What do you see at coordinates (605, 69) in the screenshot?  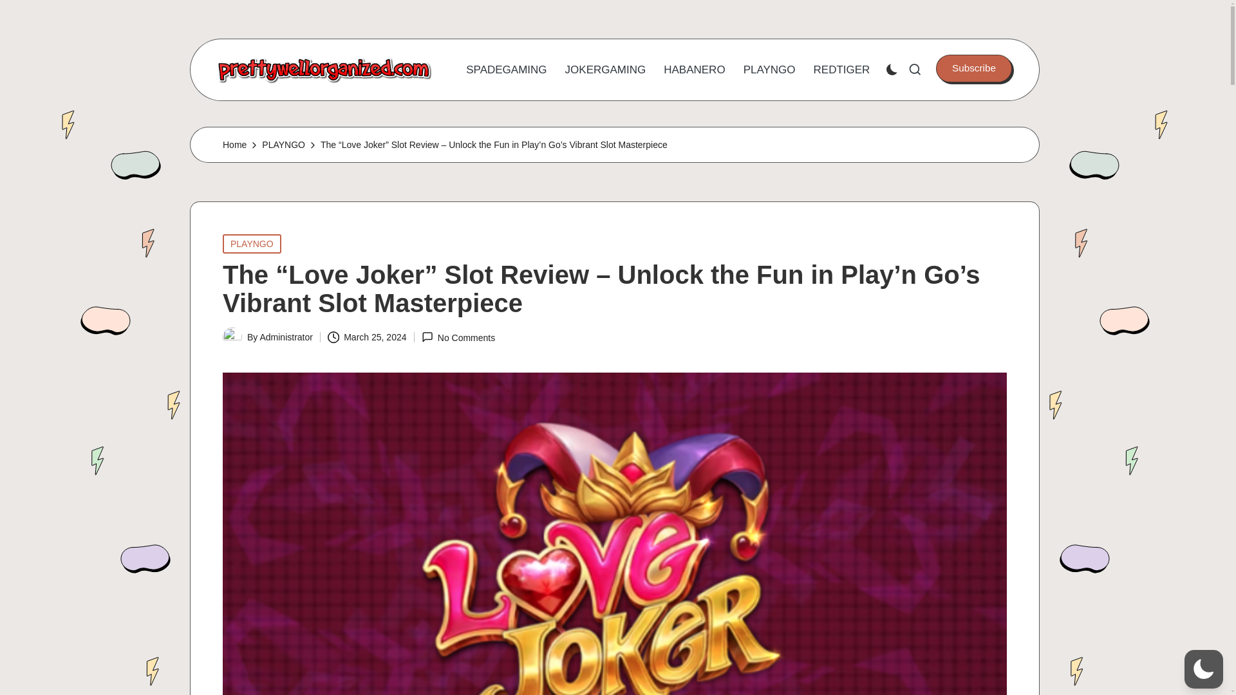 I see `JOKERGAMING` at bounding box center [605, 69].